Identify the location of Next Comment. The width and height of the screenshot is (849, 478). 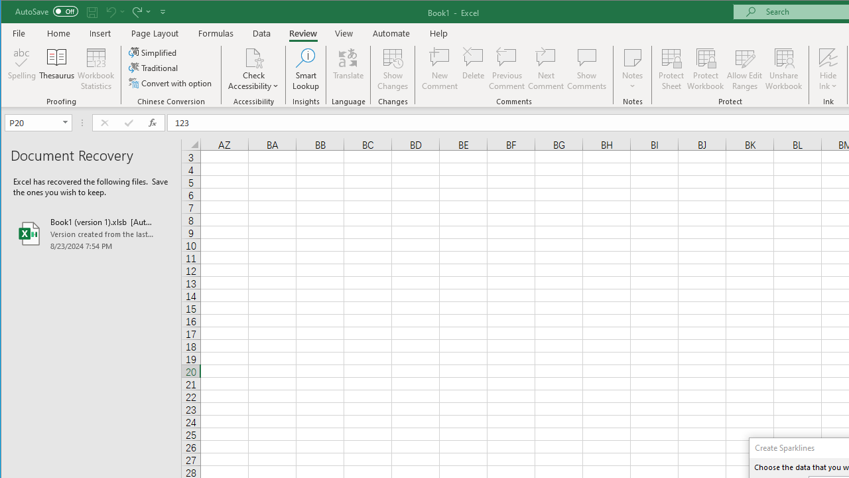
(545, 69).